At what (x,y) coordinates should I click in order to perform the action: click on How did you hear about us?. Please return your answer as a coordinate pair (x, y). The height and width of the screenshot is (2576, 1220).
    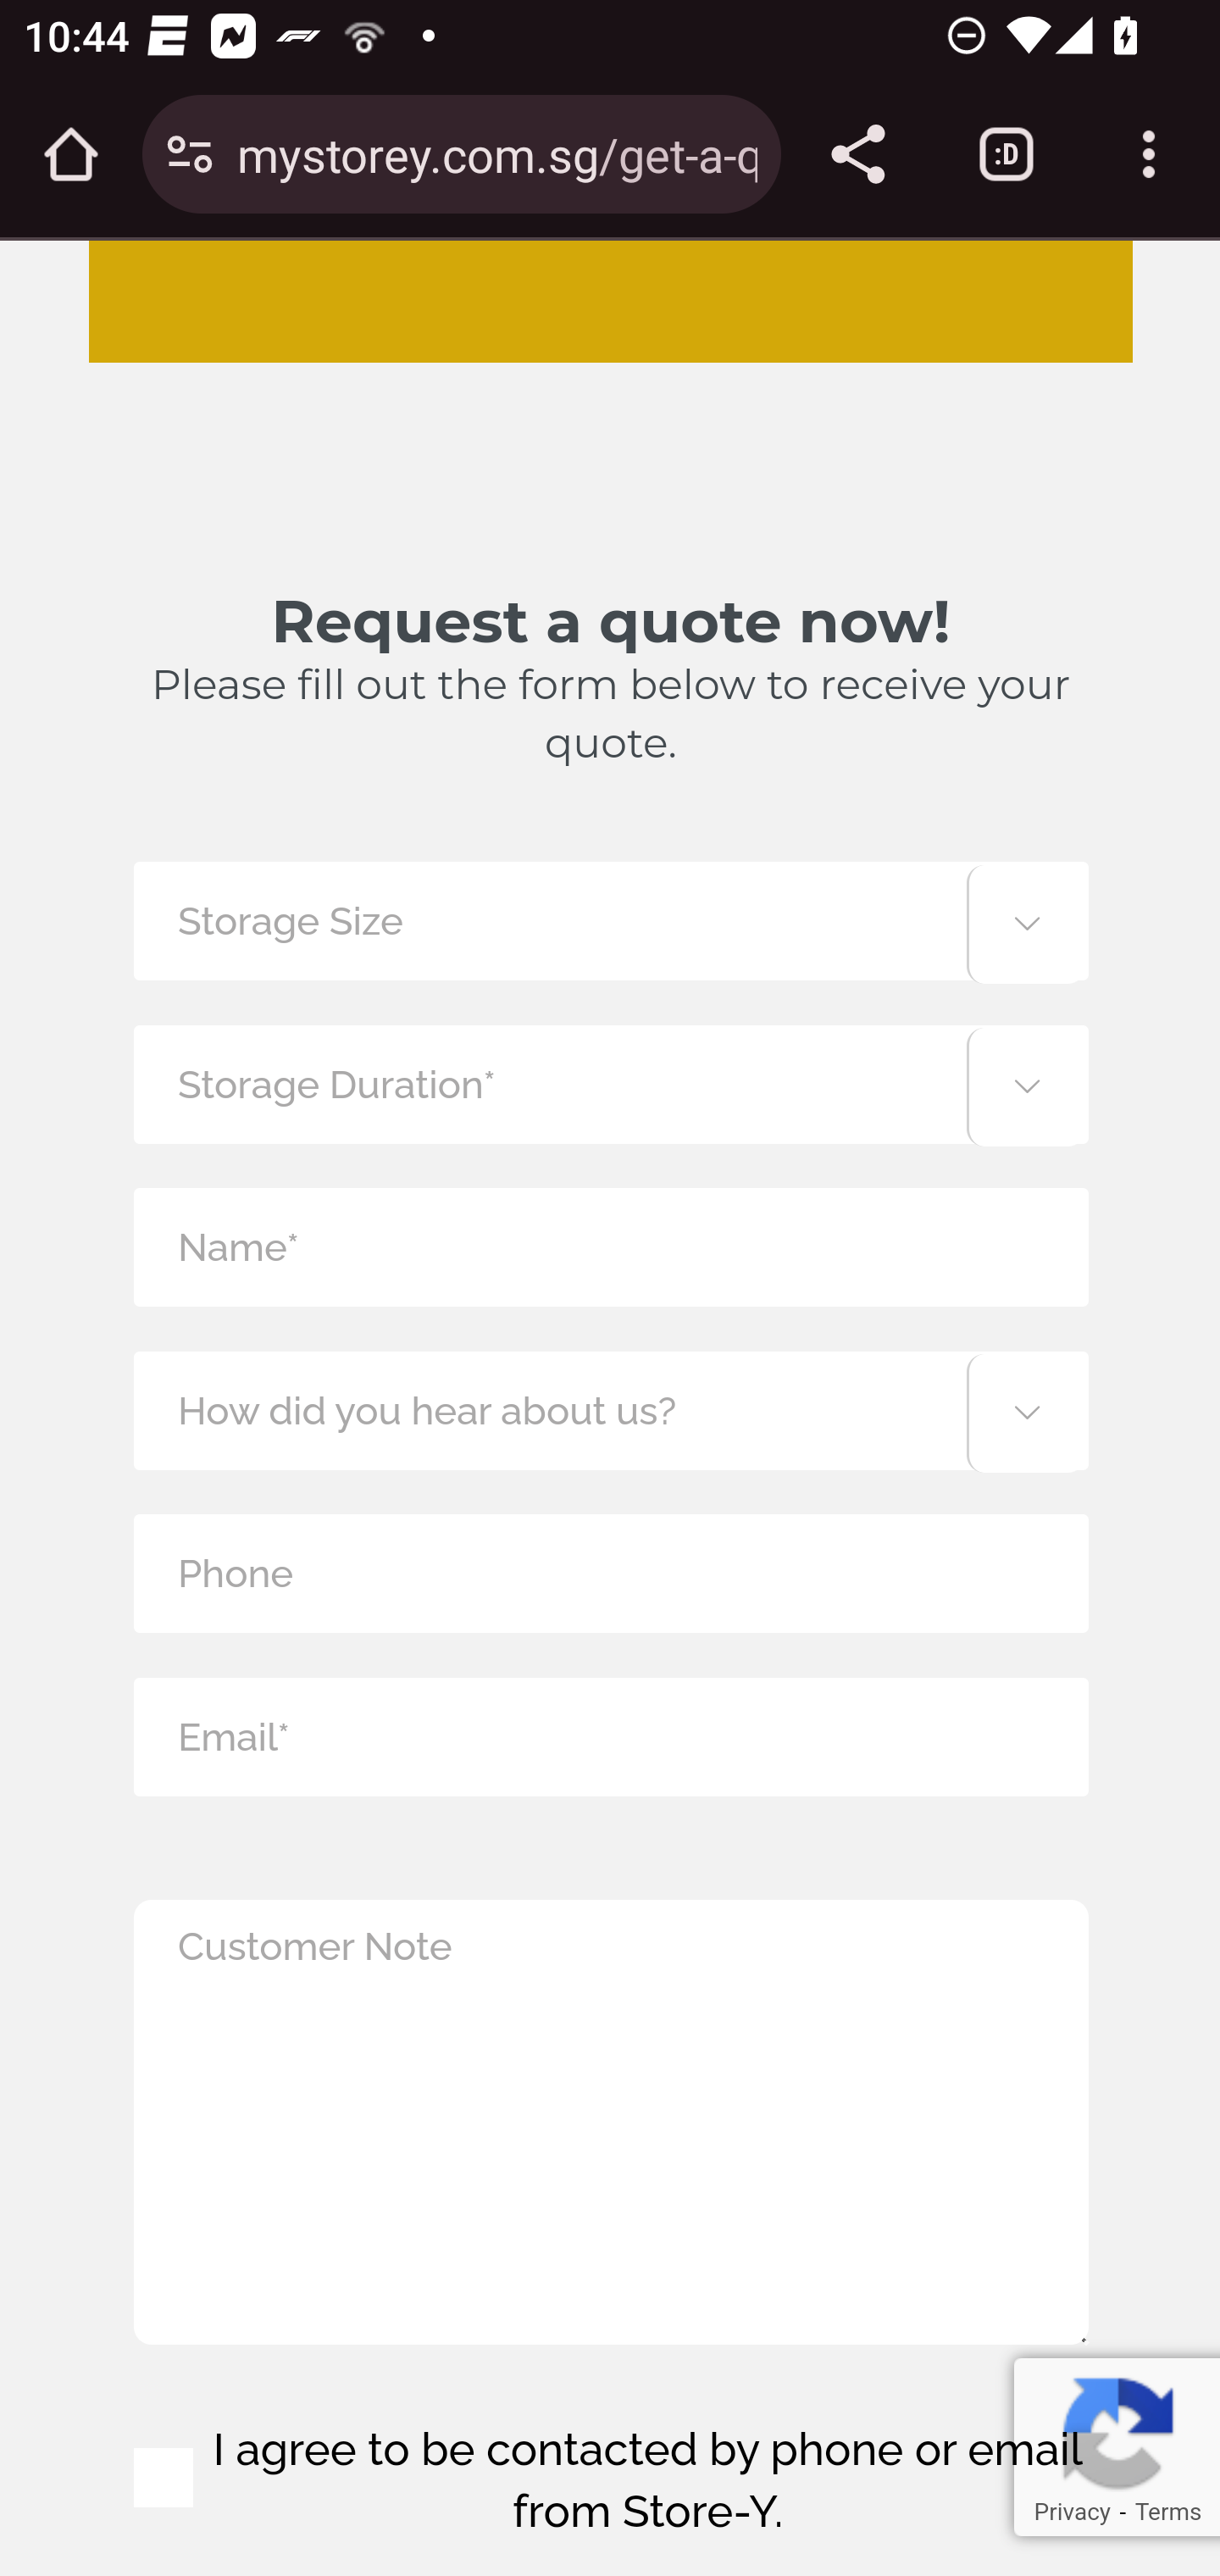
    Looking at the image, I should click on (610, 1410).